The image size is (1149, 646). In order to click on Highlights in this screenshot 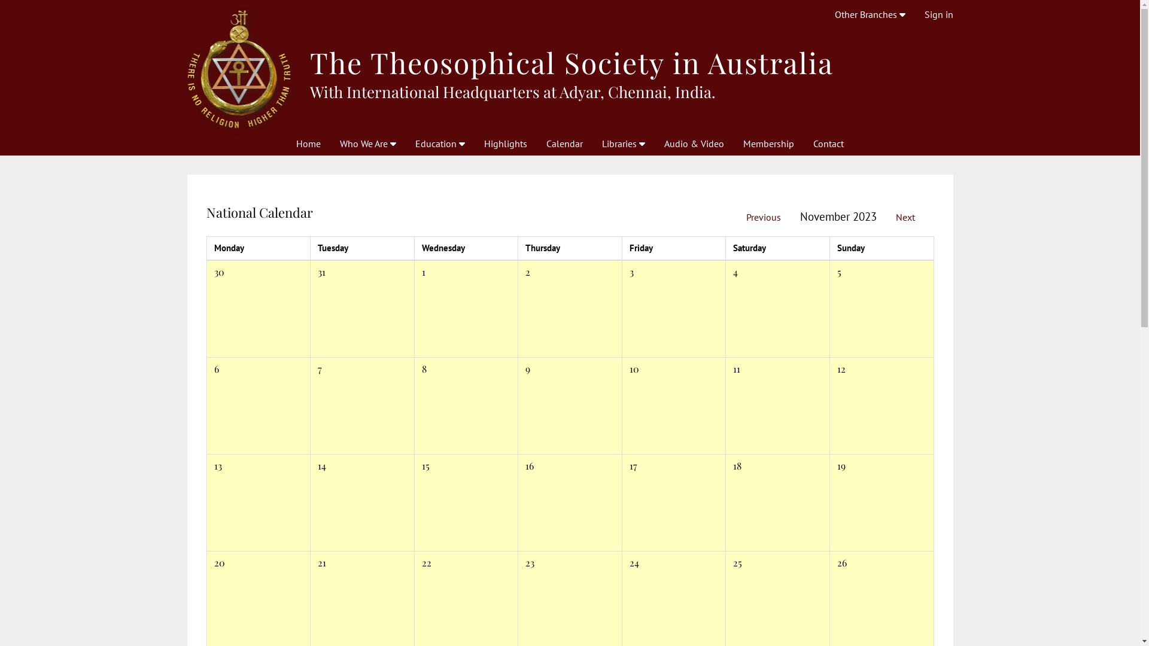, I will do `click(506, 144)`.